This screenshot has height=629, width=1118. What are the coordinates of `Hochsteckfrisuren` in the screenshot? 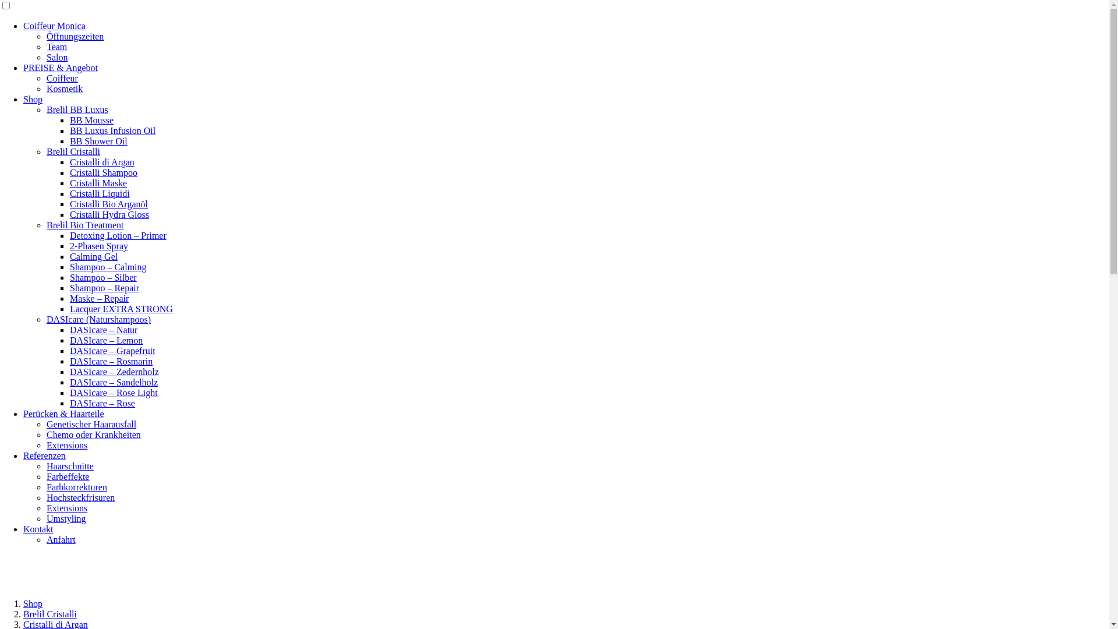 It's located at (80, 497).